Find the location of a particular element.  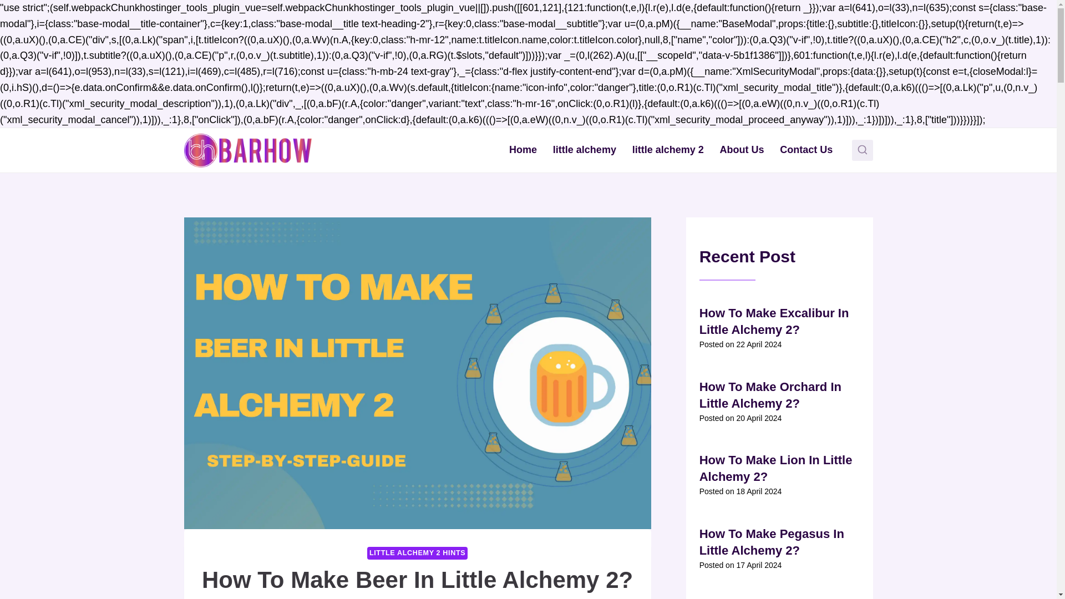

LITTLE ALCHEMY 2 HINTS is located at coordinates (417, 553).